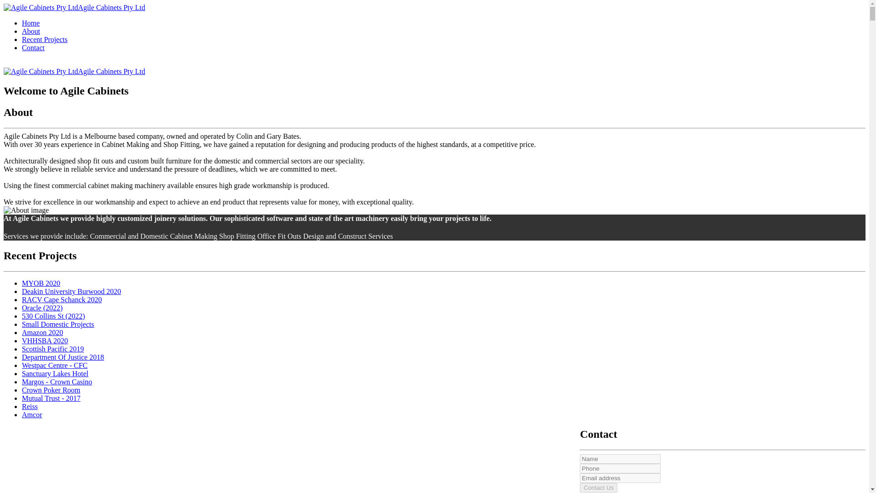 This screenshot has width=876, height=493. I want to click on Westpac Centre - CFC, so click(55, 365).